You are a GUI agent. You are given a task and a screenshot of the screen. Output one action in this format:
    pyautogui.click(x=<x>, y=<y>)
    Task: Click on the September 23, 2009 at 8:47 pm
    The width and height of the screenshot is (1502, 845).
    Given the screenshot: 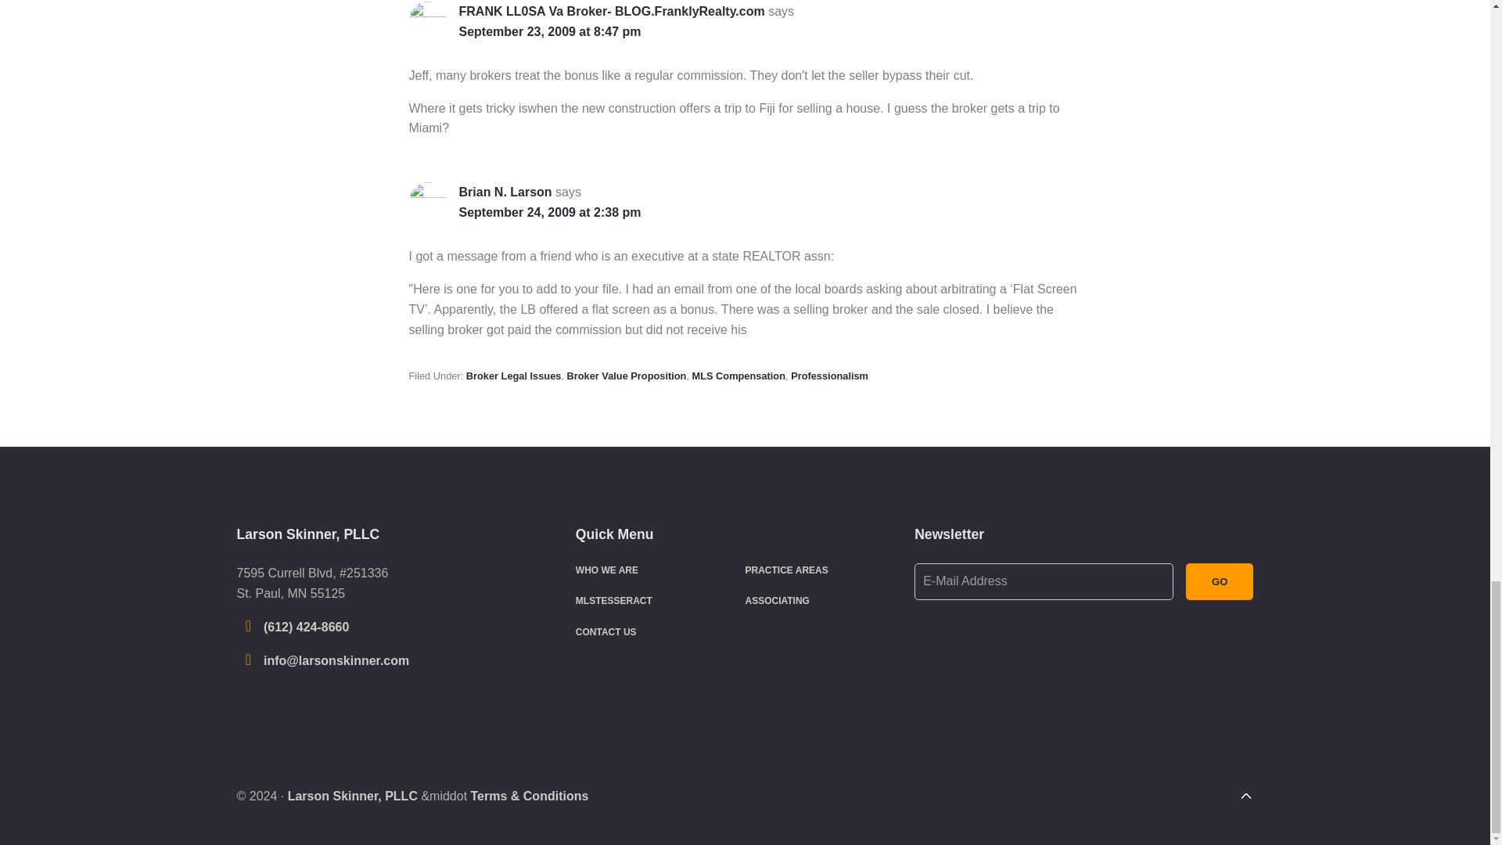 What is the action you would take?
    pyautogui.click(x=549, y=31)
    